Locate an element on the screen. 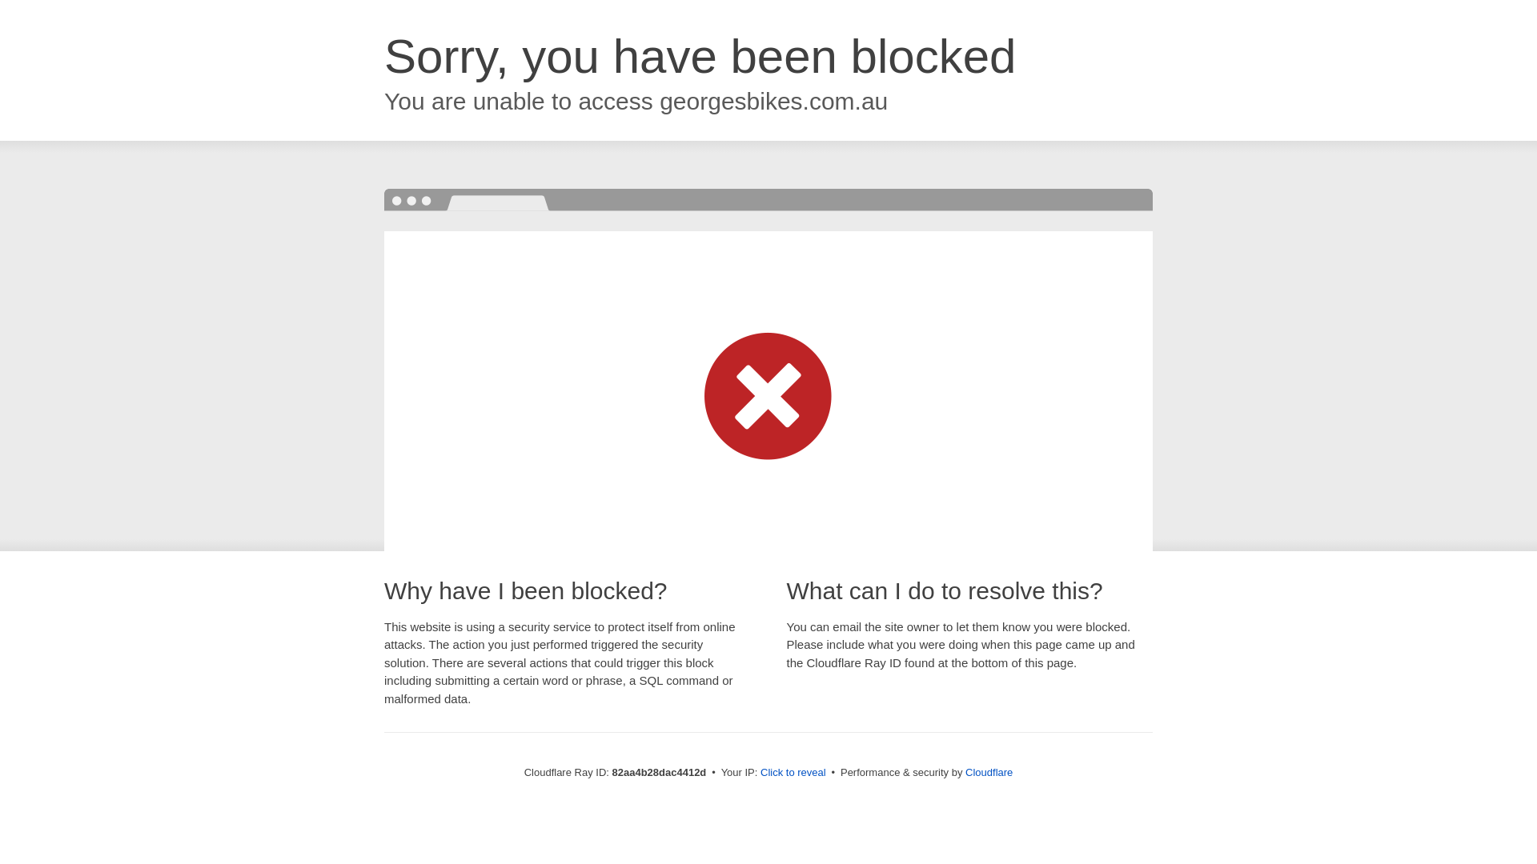  Click to reveal is located at coordinates (793, 773).